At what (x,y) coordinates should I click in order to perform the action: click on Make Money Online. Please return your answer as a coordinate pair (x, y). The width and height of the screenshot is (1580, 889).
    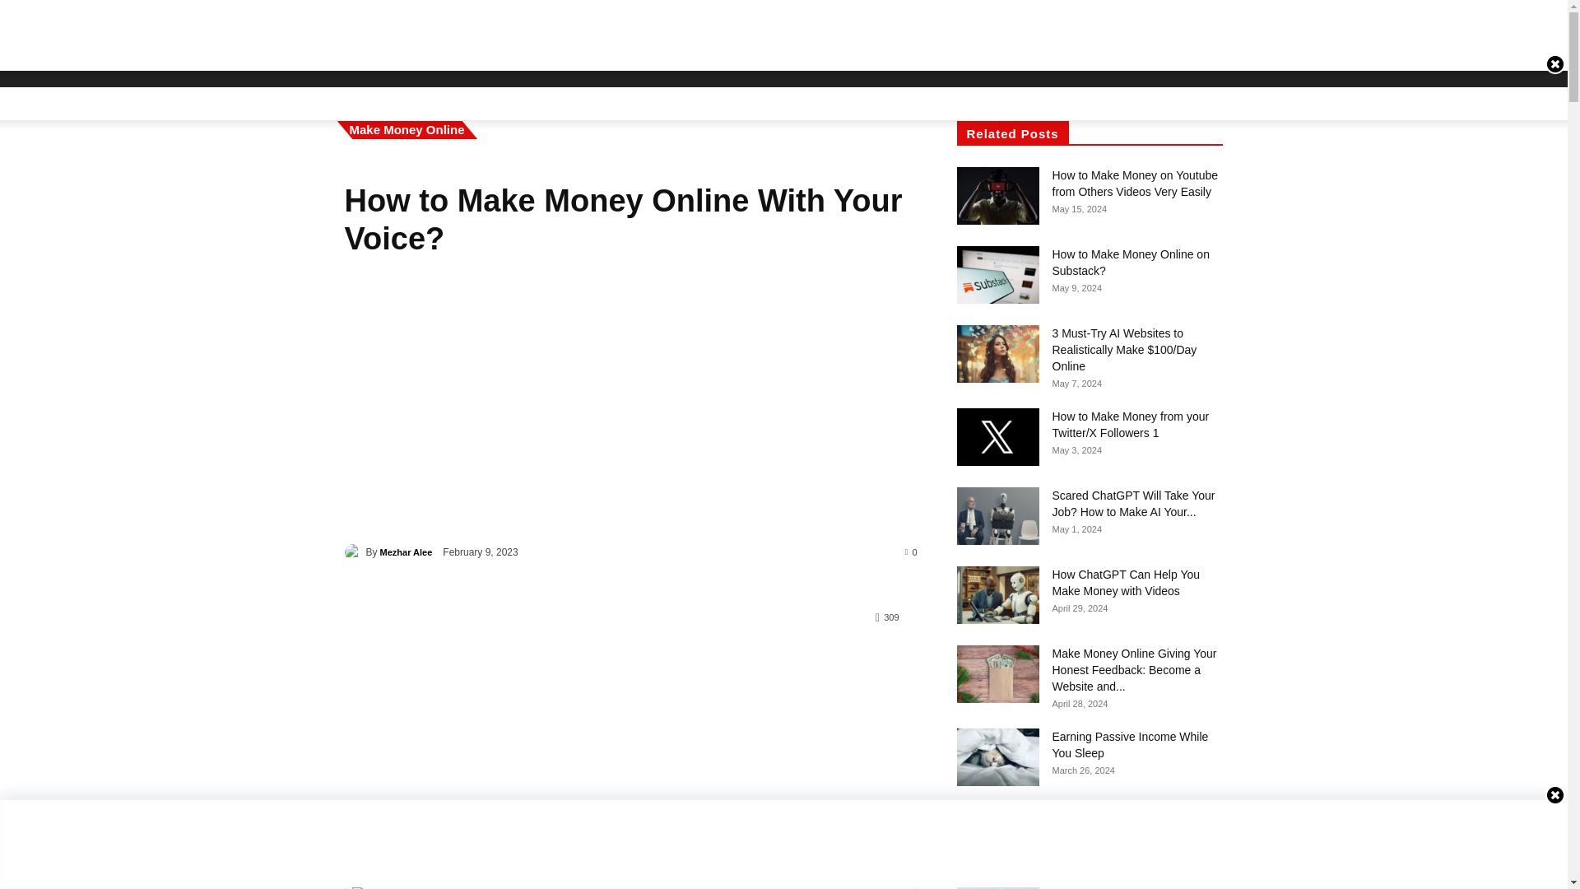
    Looking at the image, I should click on (407, 129).